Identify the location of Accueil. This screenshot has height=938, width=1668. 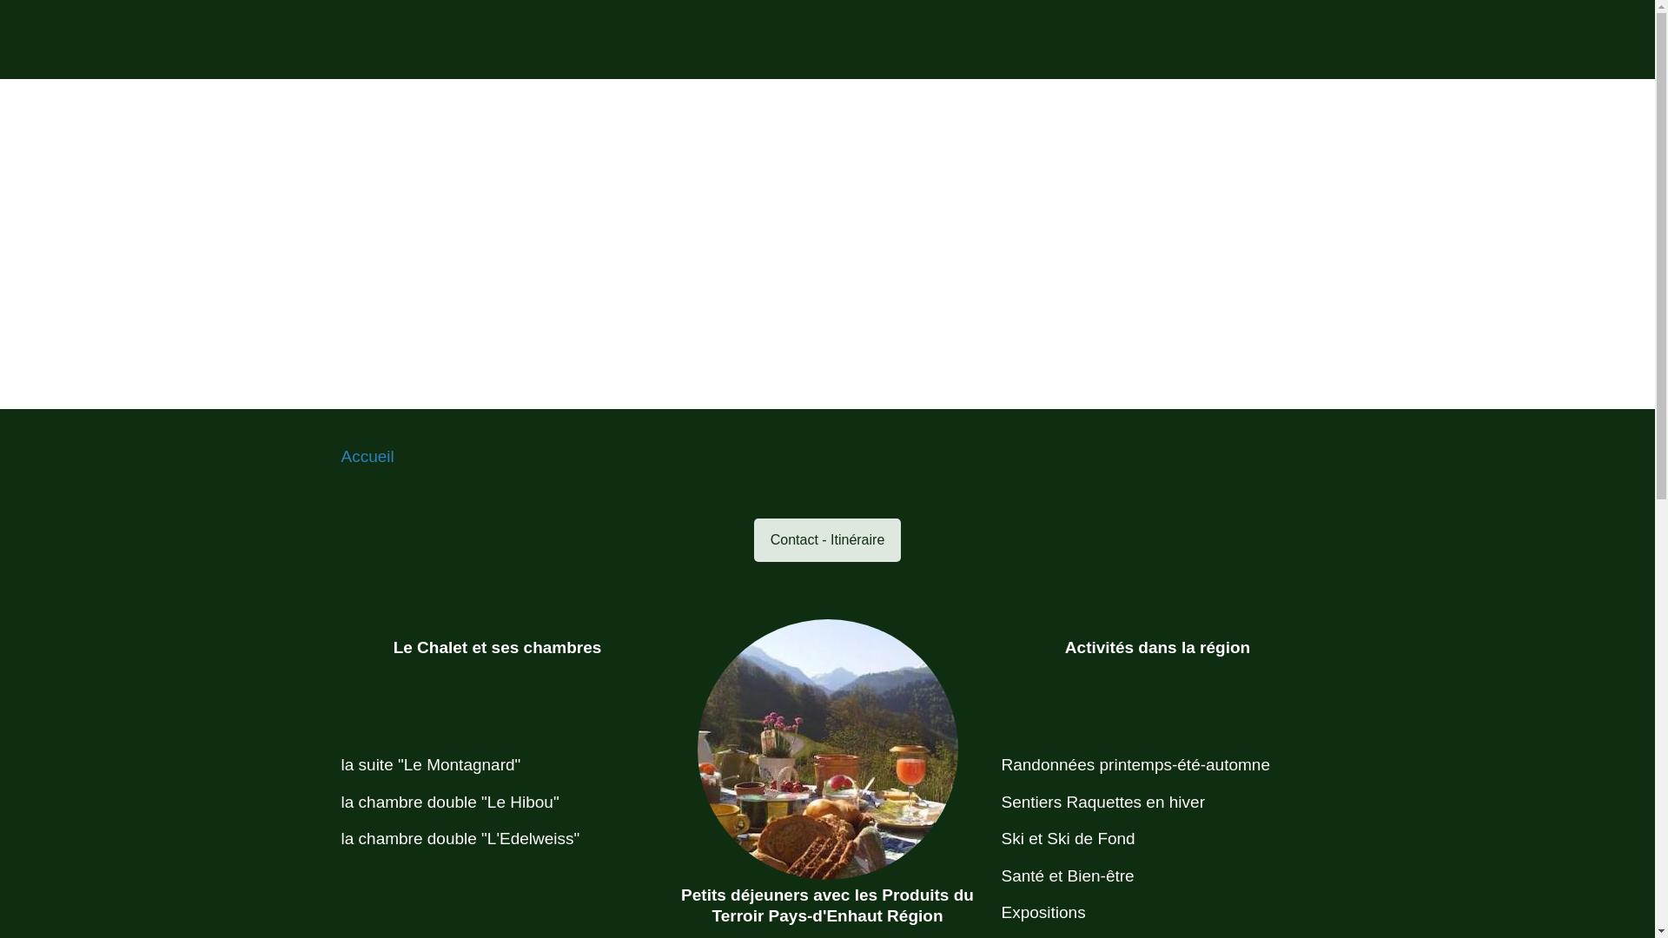
(367, 457).